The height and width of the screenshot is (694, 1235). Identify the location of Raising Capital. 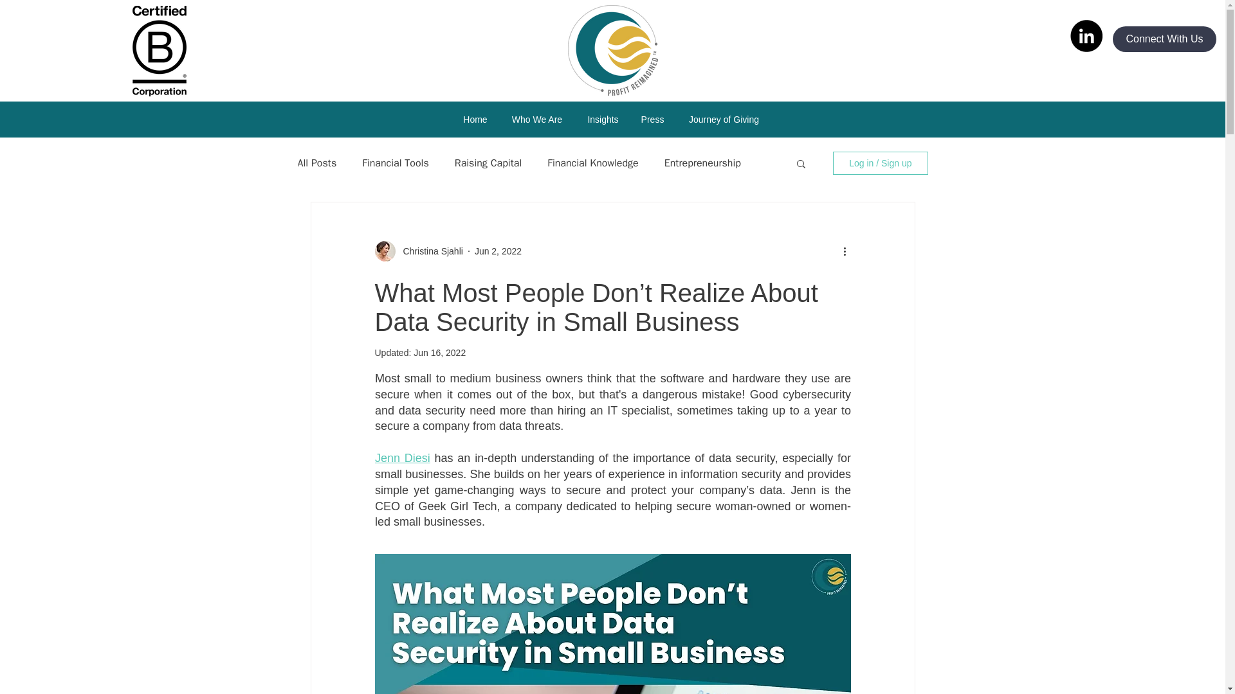
(488, 163).